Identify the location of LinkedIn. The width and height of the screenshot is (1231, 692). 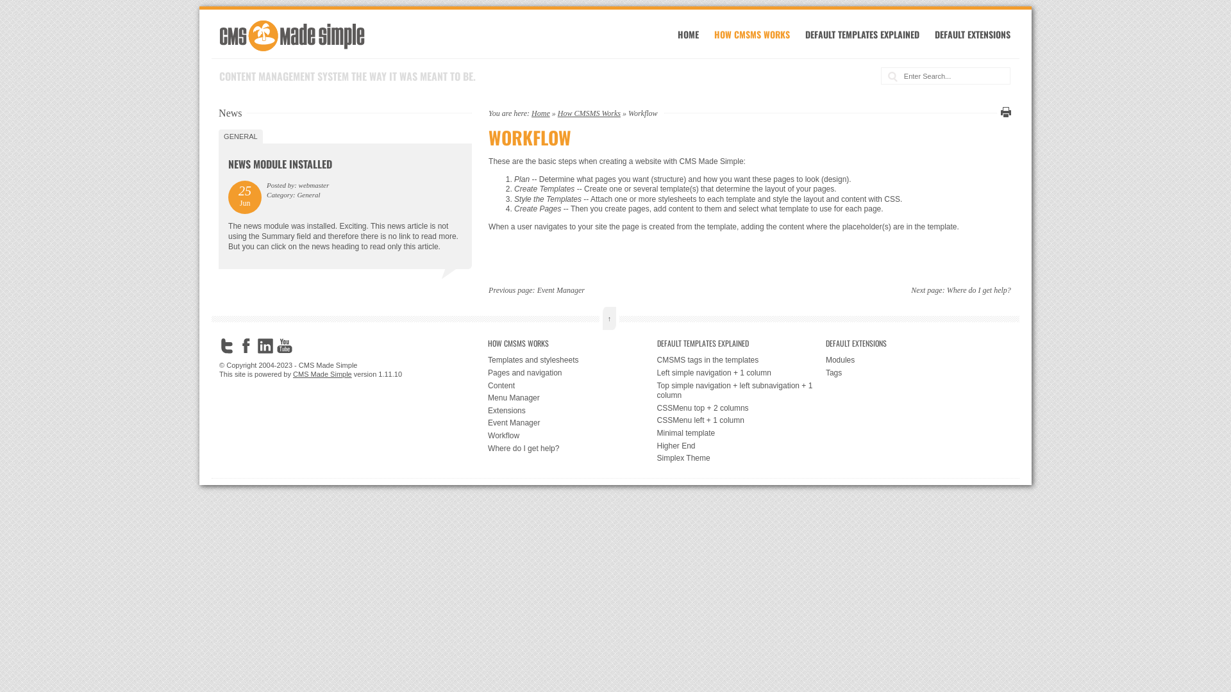
(265, 346).